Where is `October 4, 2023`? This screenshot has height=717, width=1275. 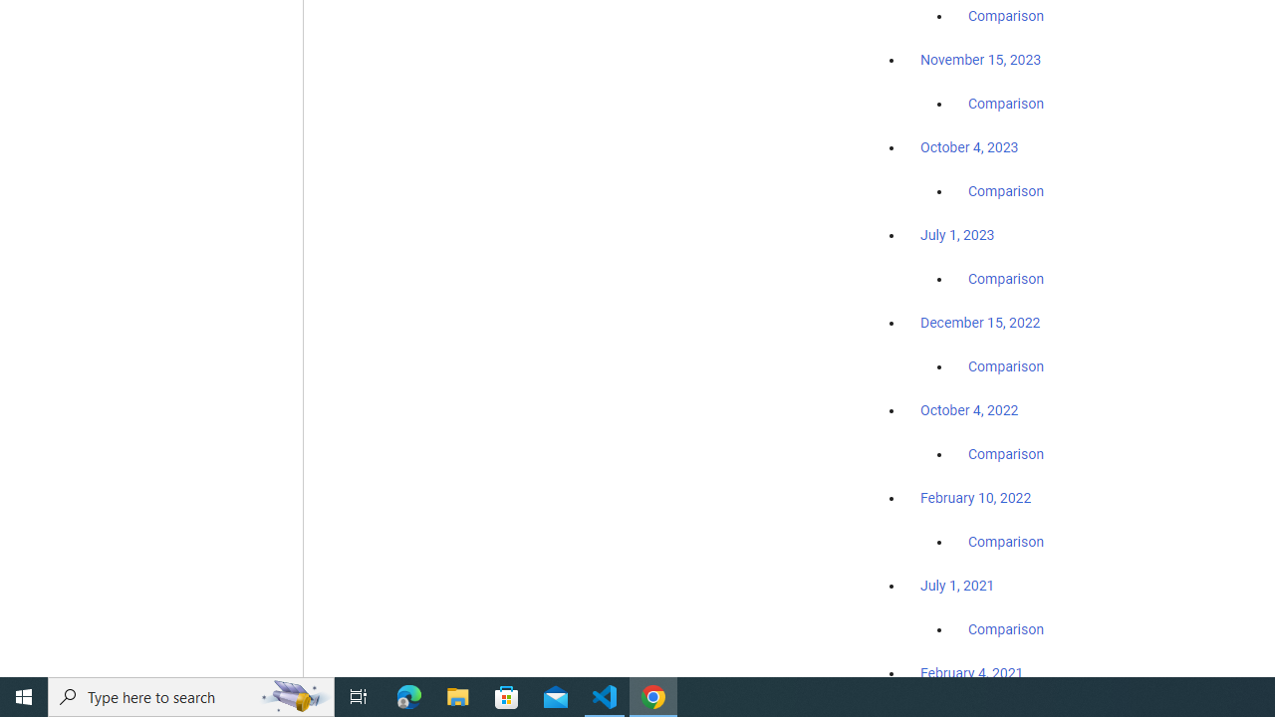 October 4, 2023 is located at coordinates (969, 147).